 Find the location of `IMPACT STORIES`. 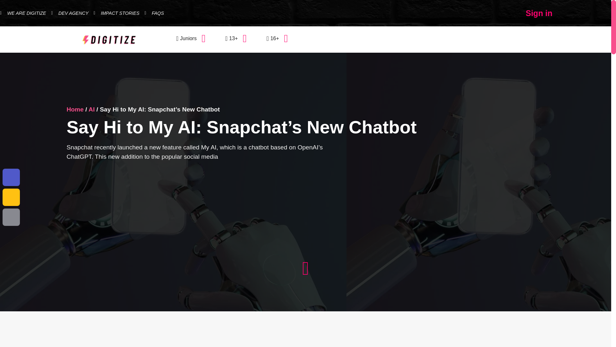

IMPACT STORIES is located at coordinates (116, 13).